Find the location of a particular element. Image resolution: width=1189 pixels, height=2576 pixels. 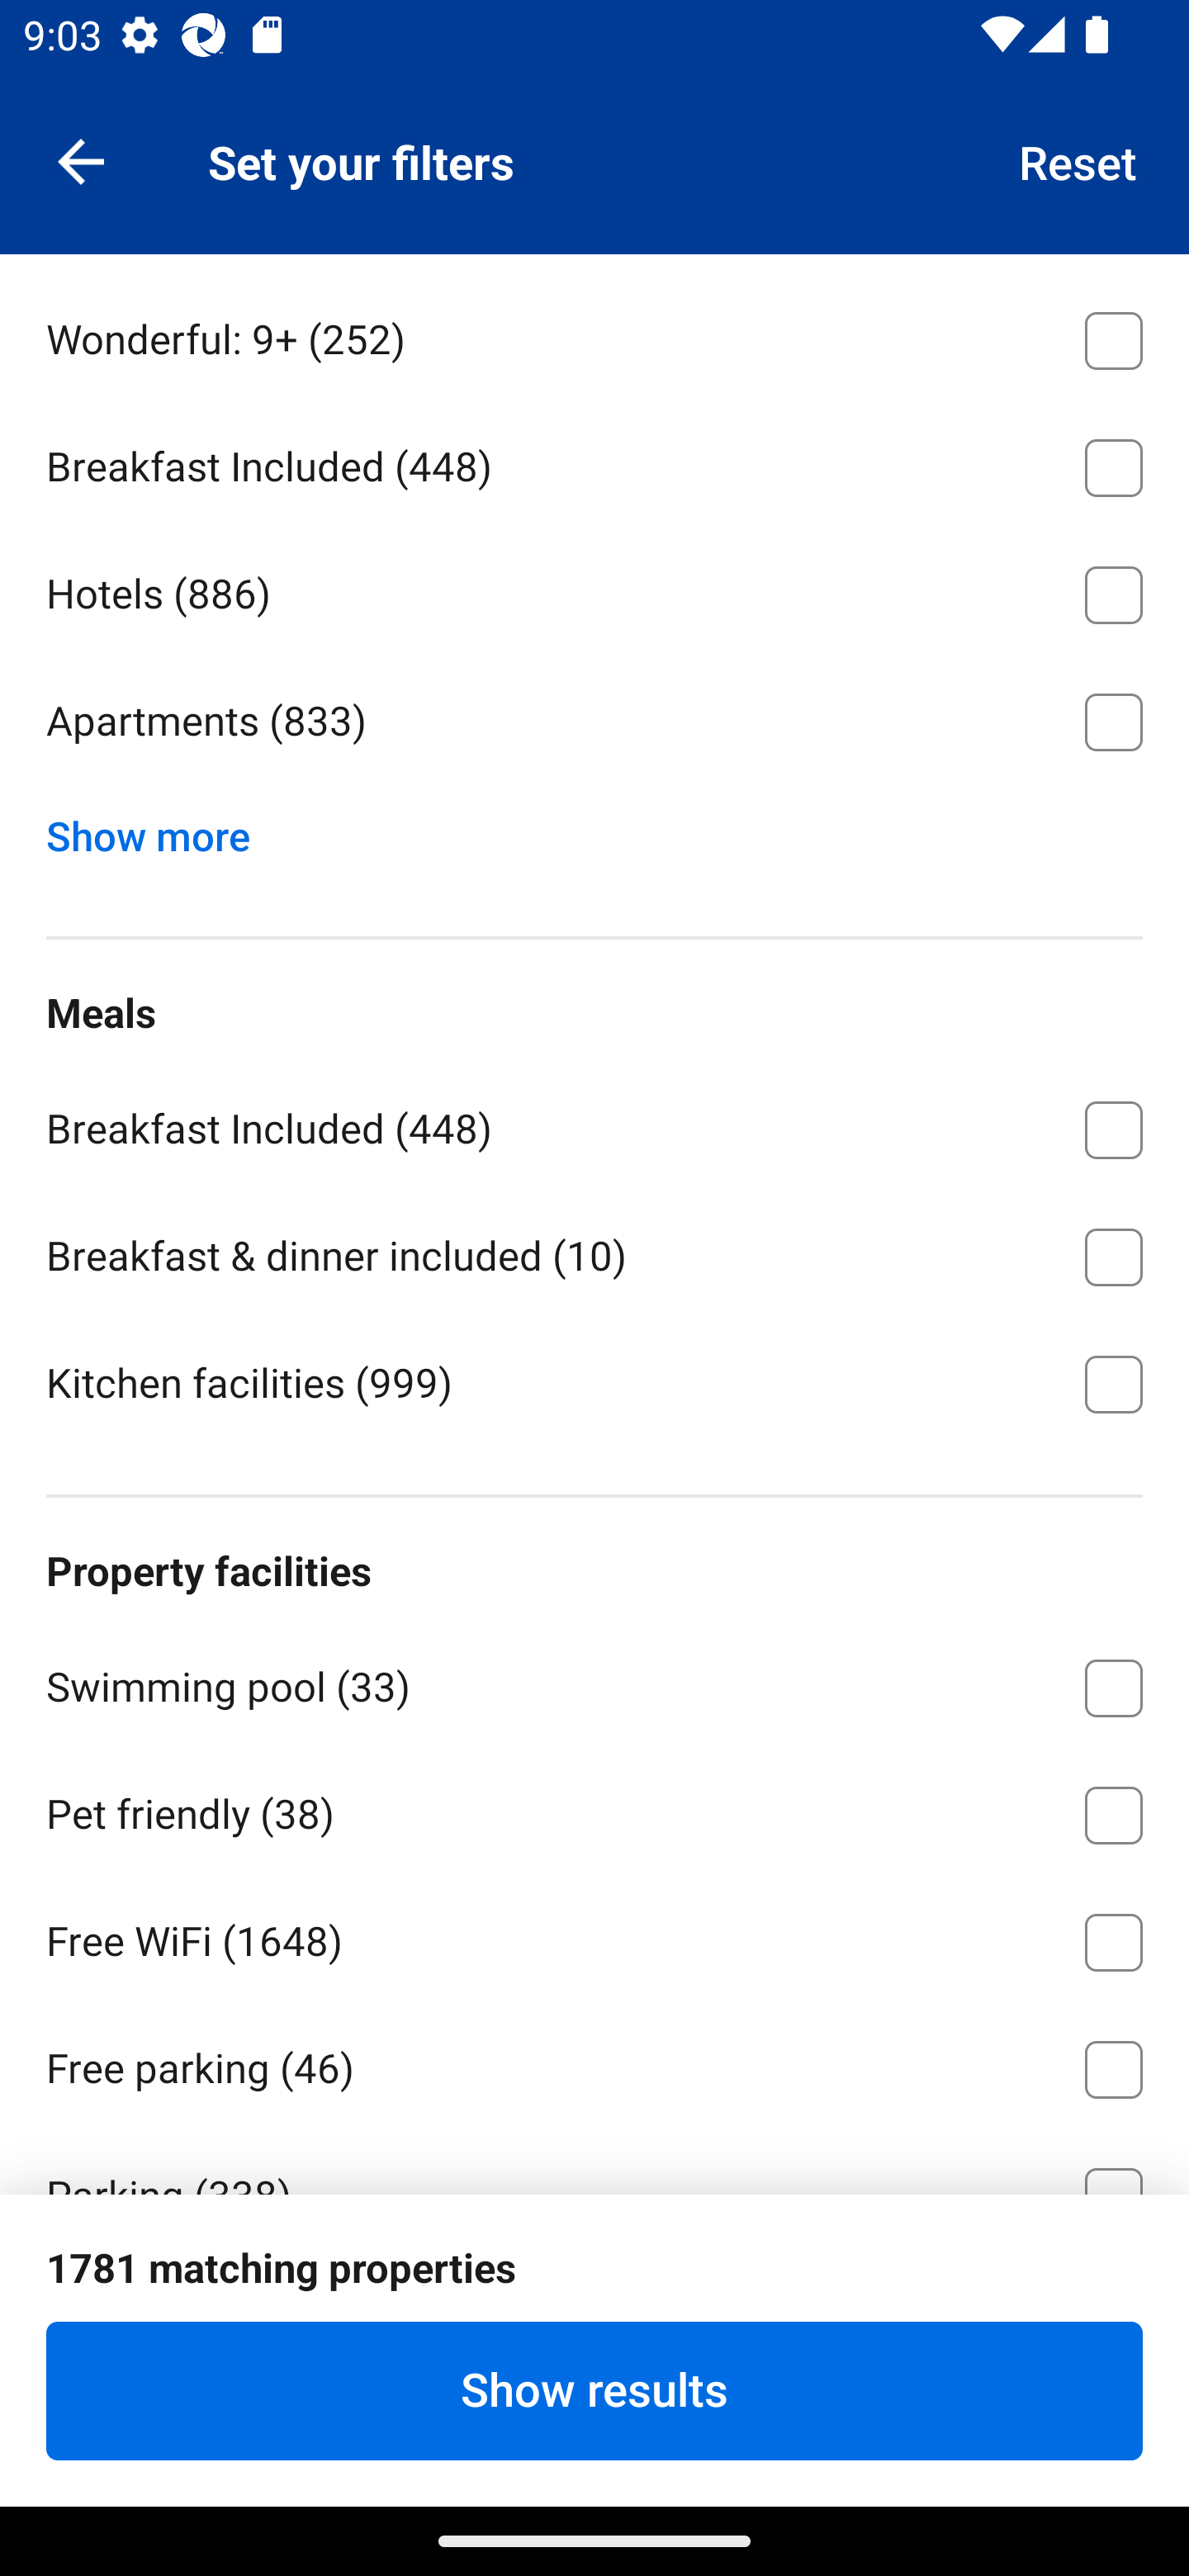

Swimming pool ⁦(33) is located at coordinates (594, 1683).